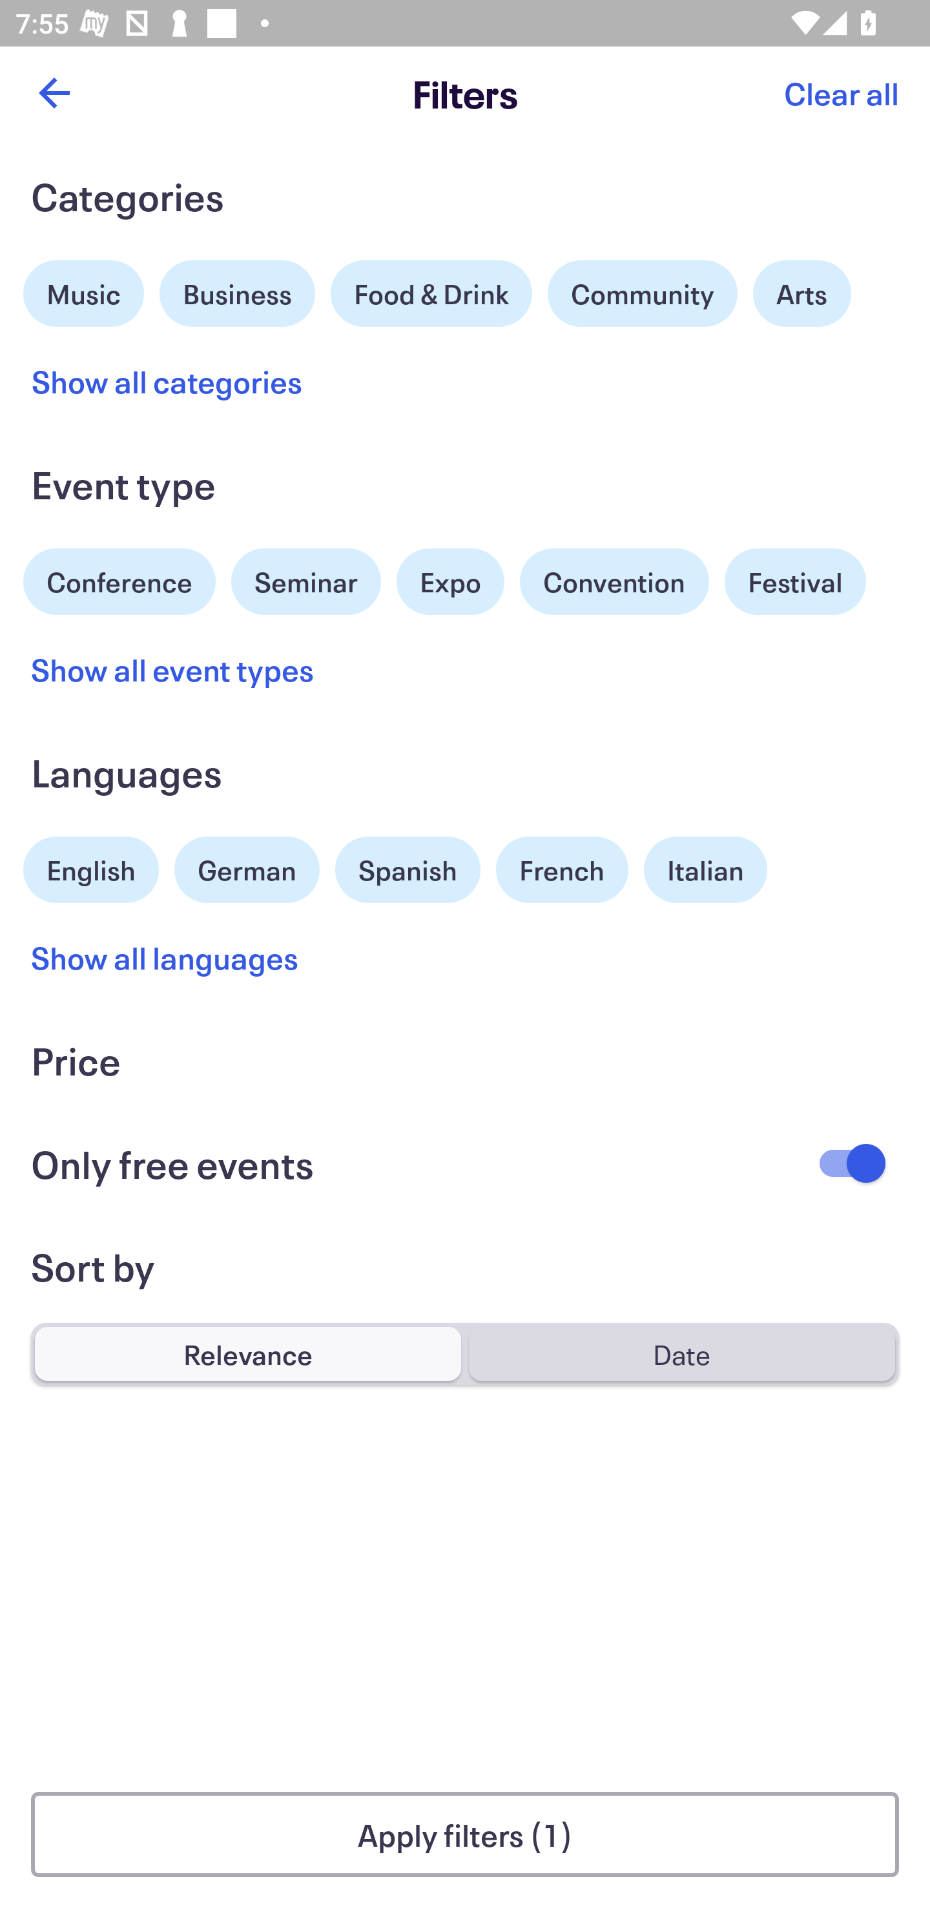 This screenshot has width=930, height=1912. What do you see at coordinates (248, 1353) in the screenshot?
I see `Relevance` at bounding box center [248, 1353].